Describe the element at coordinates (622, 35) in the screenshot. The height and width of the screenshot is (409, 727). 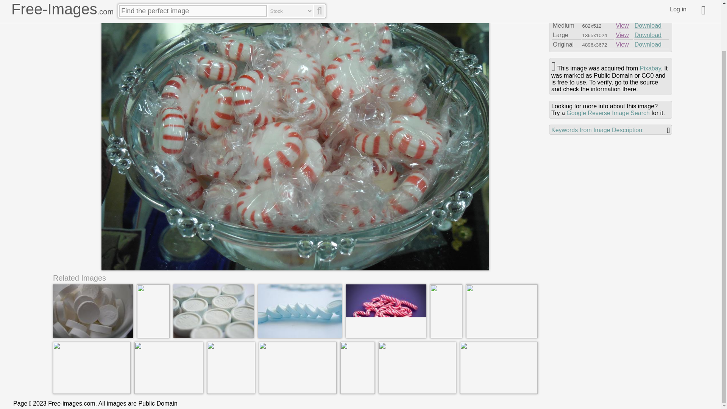
I see `View` at that location.